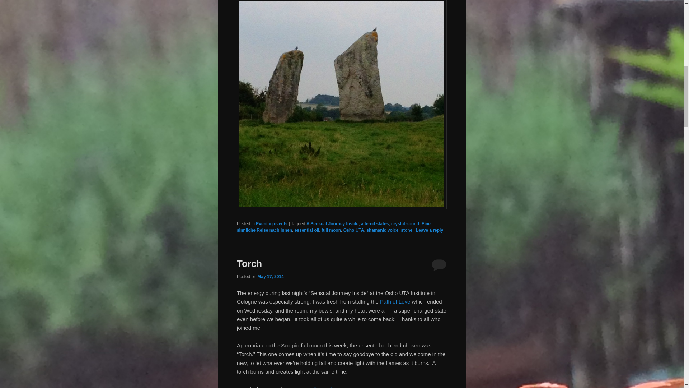  What do you see at coordinates (307, 230) in the screenshot?
I see `essential oil` at bounding box center [307, 230].